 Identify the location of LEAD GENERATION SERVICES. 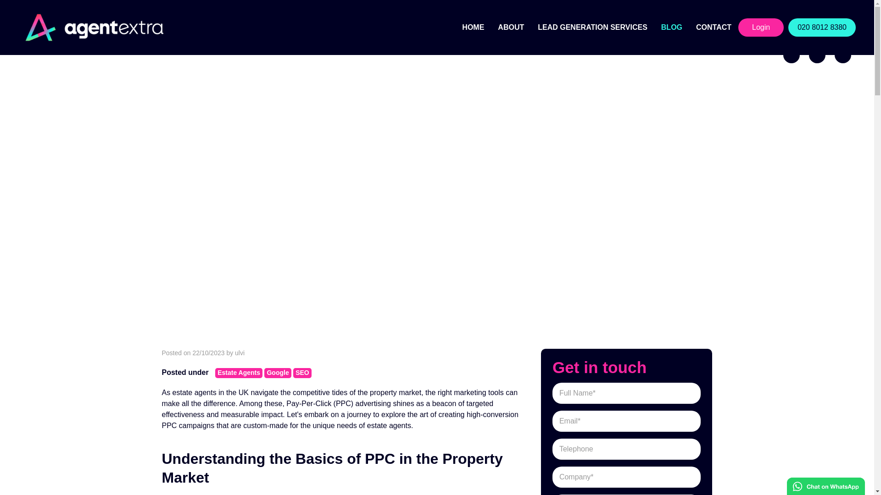
(593, 27).